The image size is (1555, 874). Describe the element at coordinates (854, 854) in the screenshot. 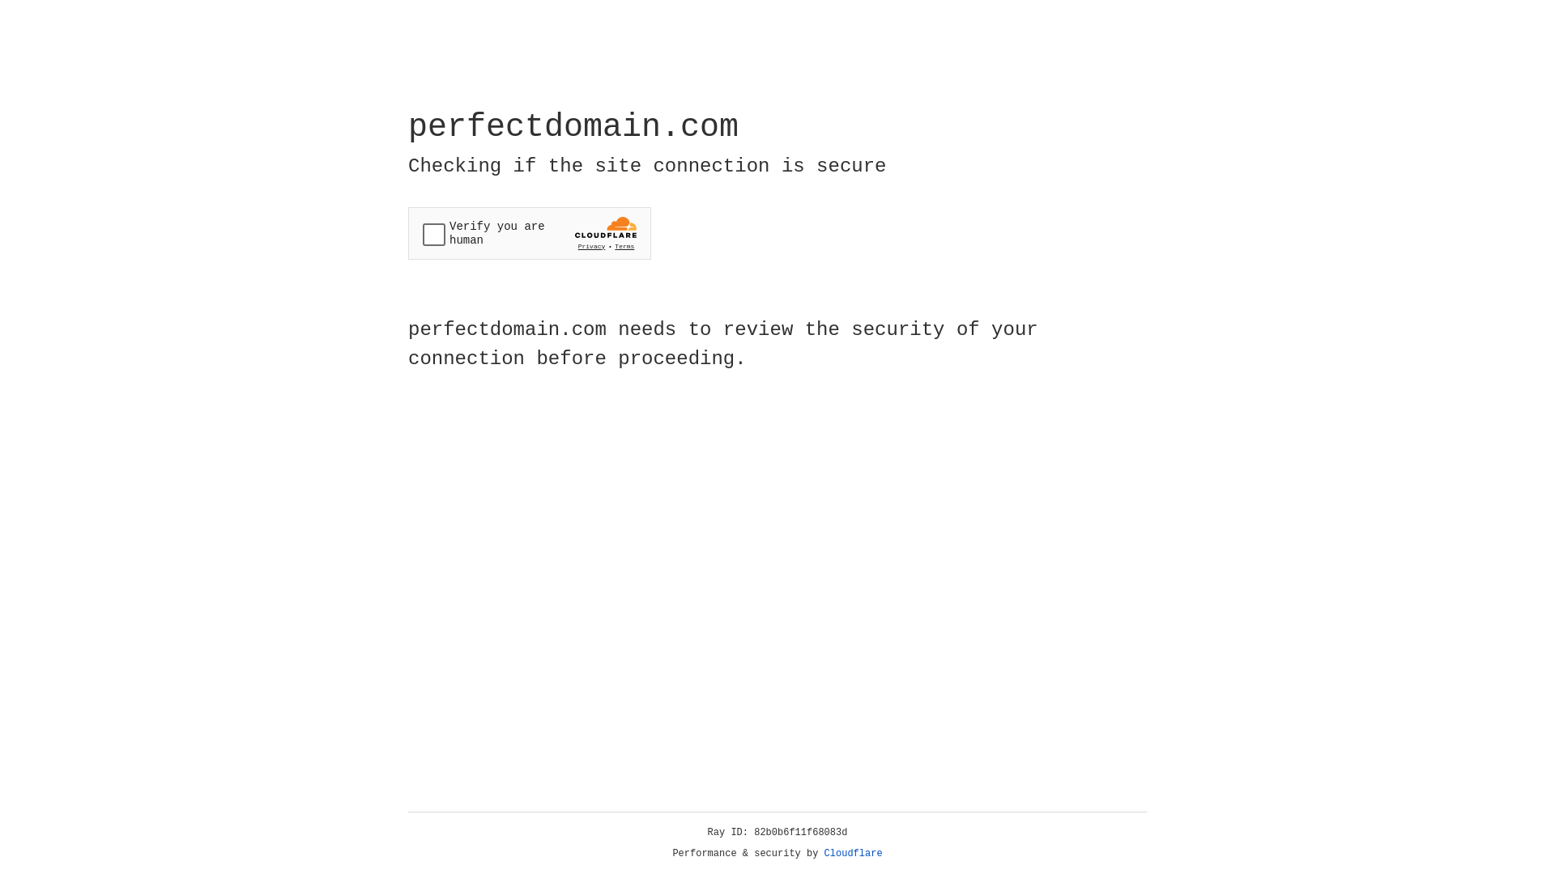

I see `Cloudflare` at that location.